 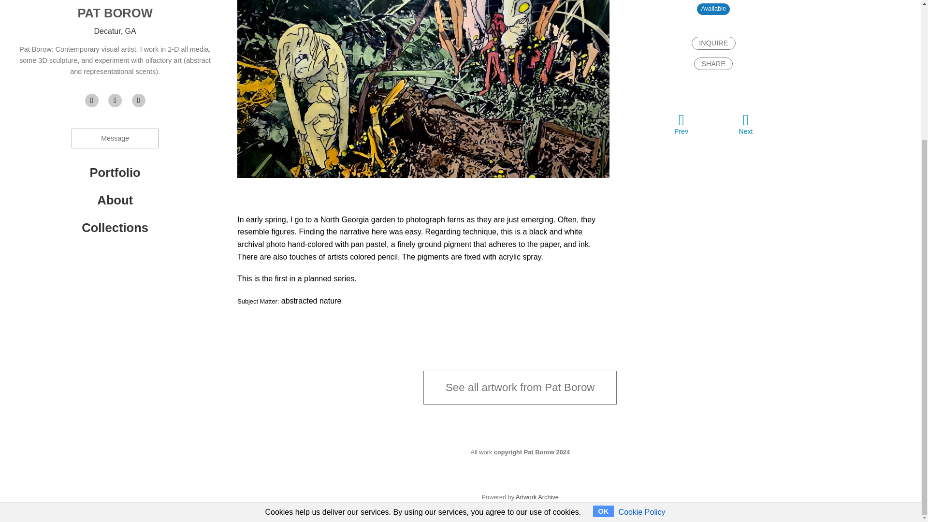 What do you see at coordinates (713, 43) in the screenshot?
I see `INQUIRE` at bounding box center [713, 43].